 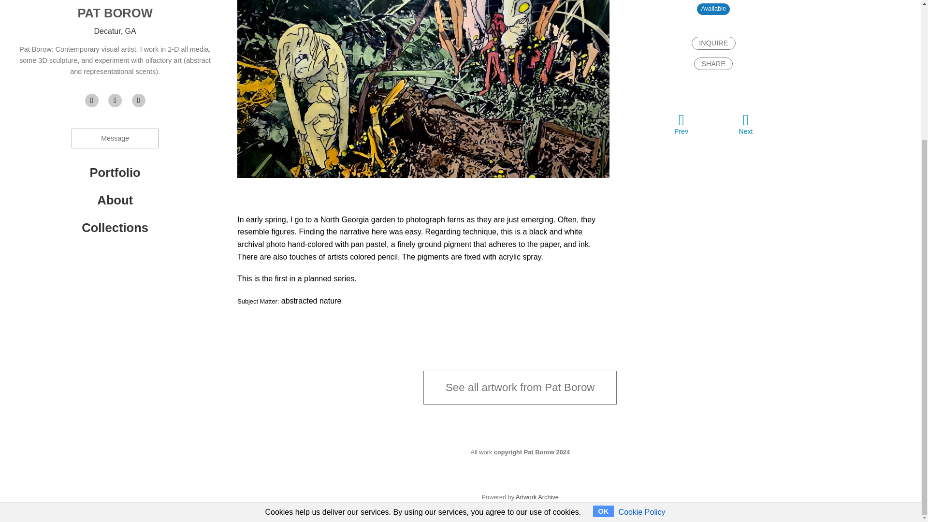 What do you see at coordinates (713, 43) in the screenshot?
I see `INQUIRE` at bounding box center [713, 43].